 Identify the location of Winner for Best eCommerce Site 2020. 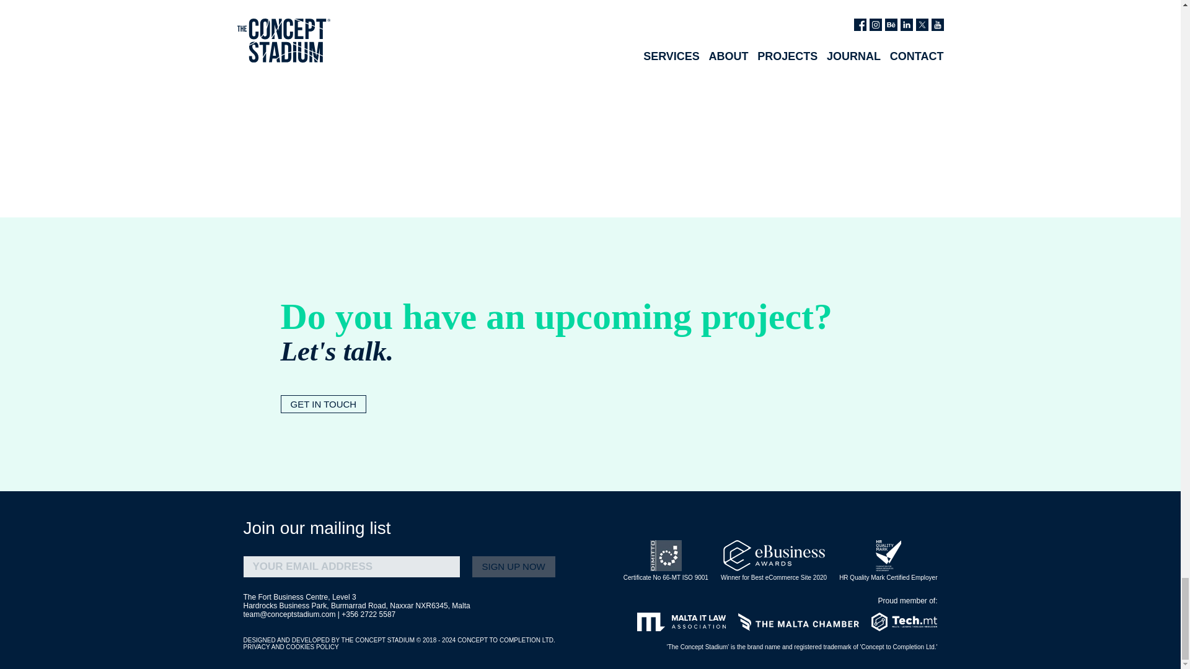
(773, 560).